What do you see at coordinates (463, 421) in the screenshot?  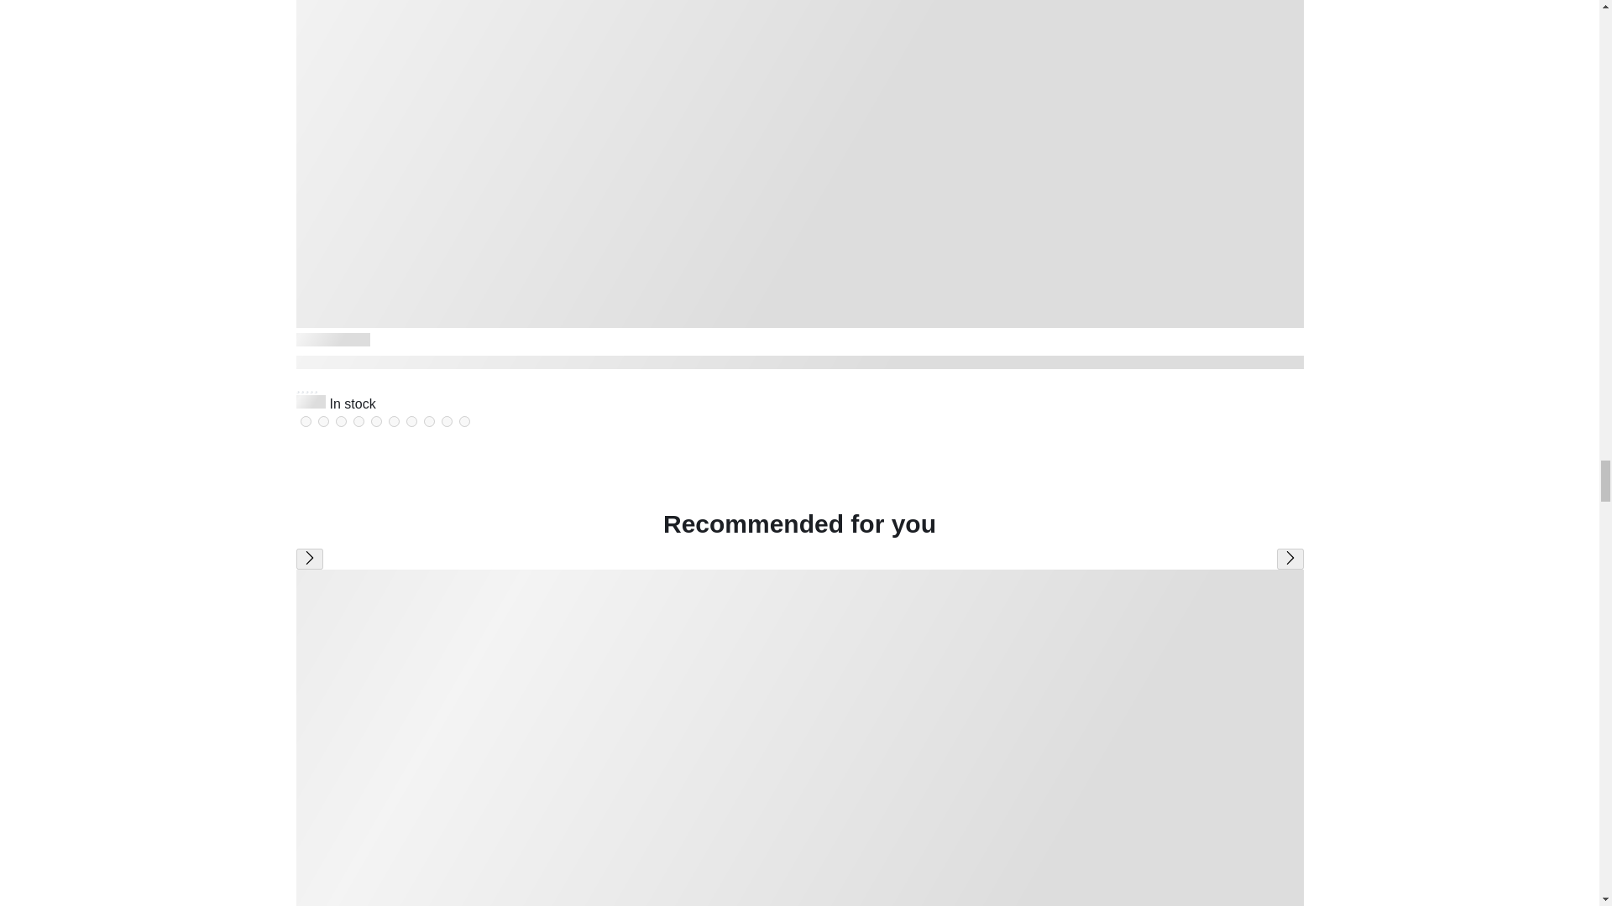 I see `on` at bounding box center [463, 421].